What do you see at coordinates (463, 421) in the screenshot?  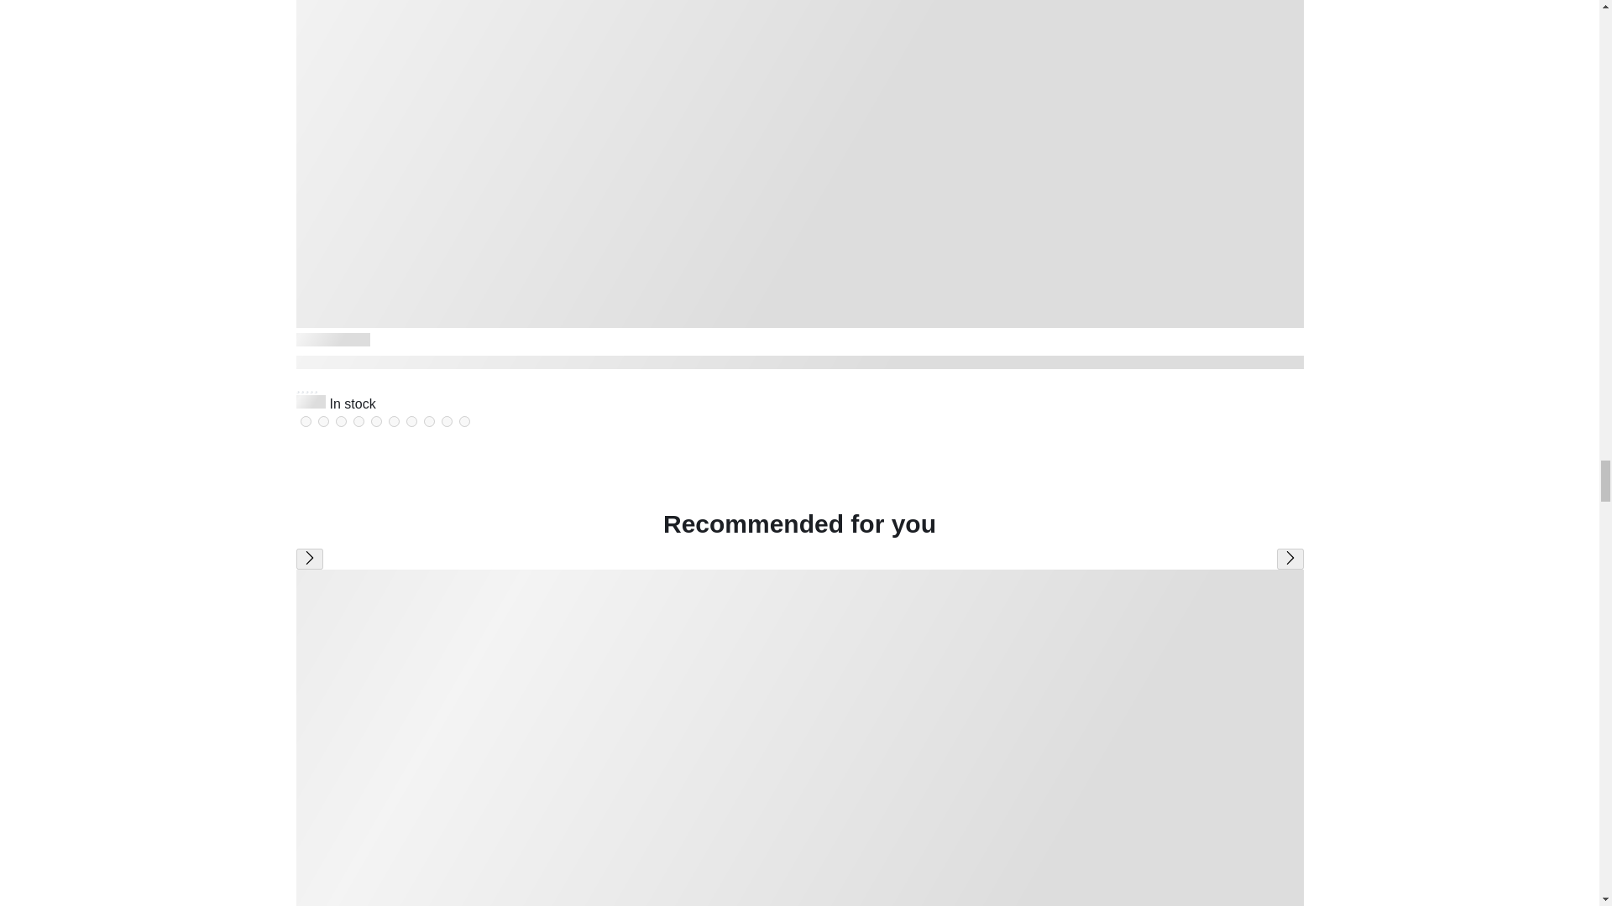 I see `on` at bounding box center [463, 421].